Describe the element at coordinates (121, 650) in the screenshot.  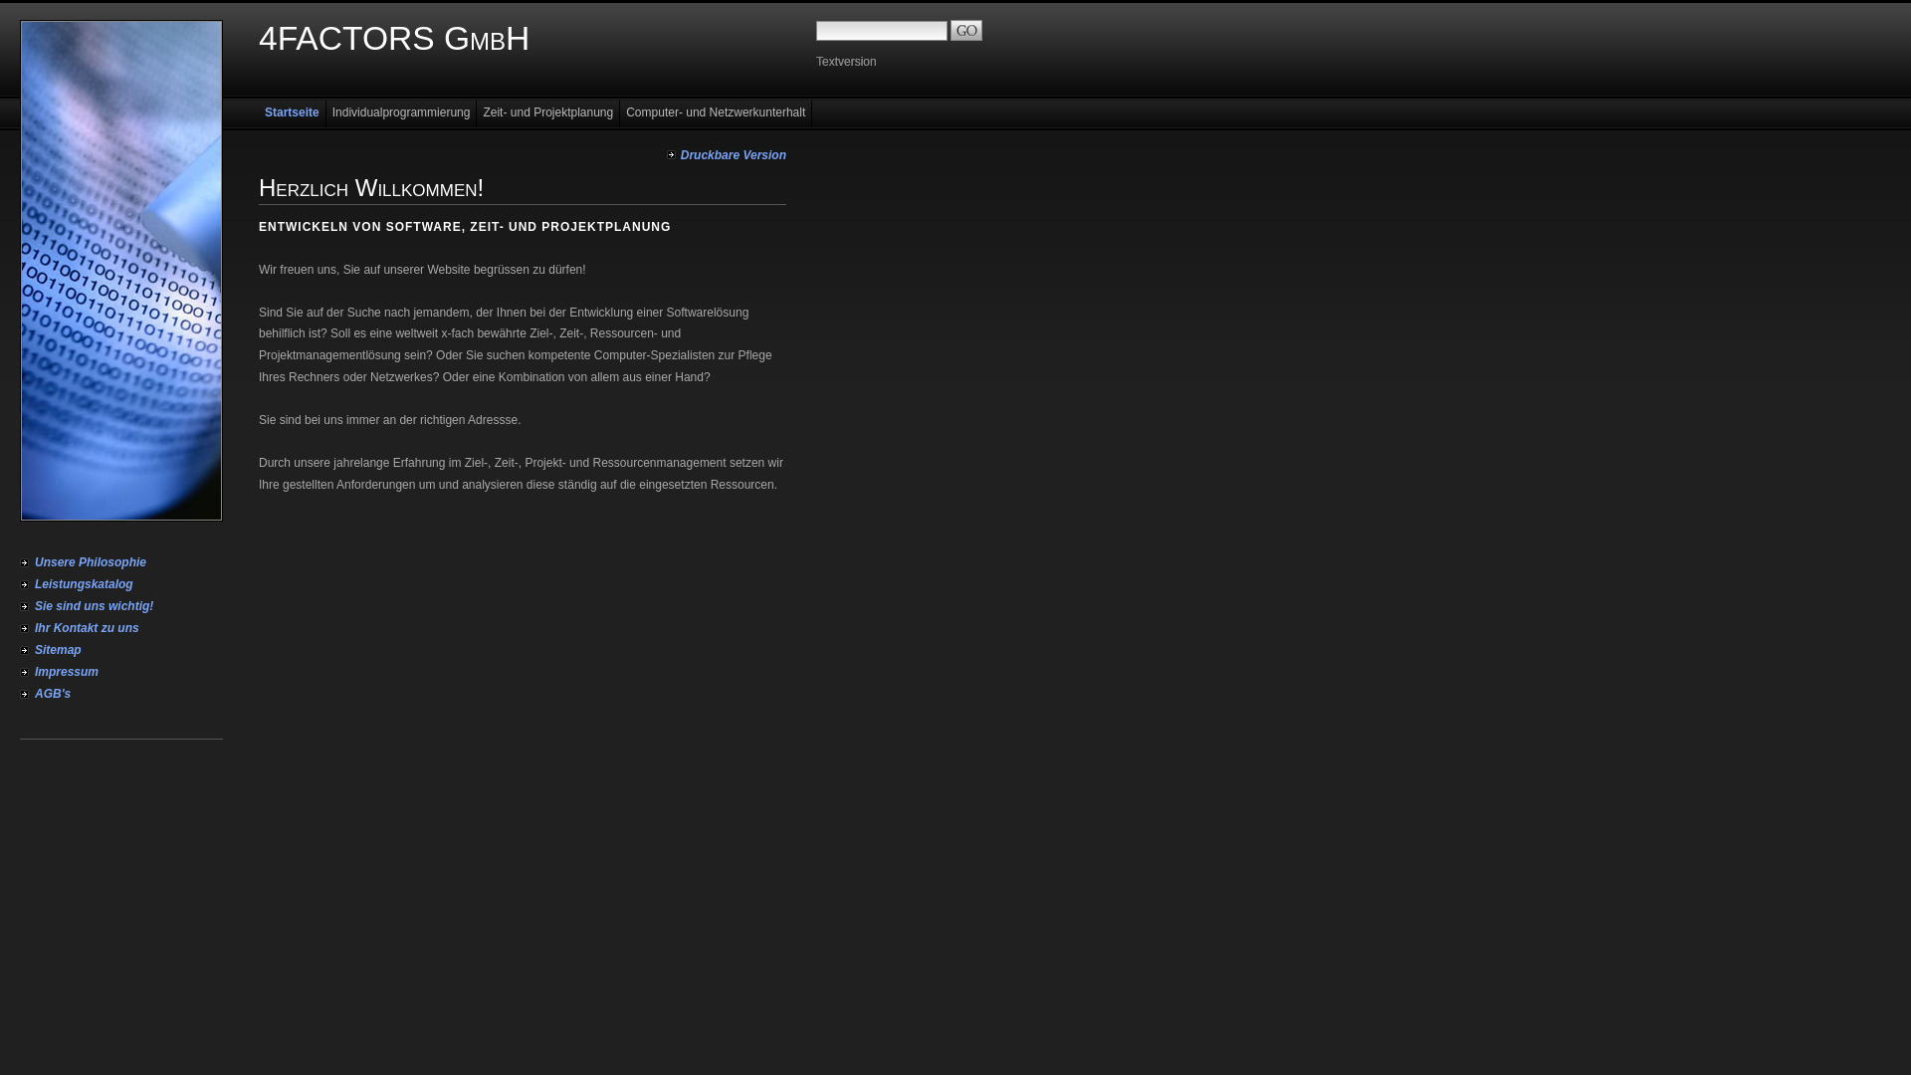
I see `Sitemap` at that location.